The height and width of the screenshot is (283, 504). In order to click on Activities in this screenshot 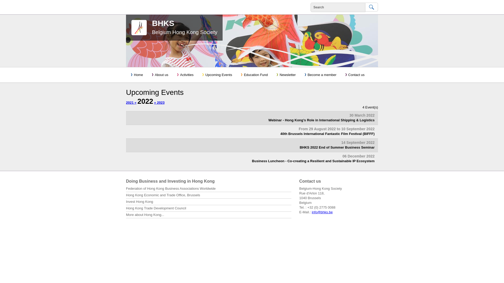, I will do `click(185, 75)`.